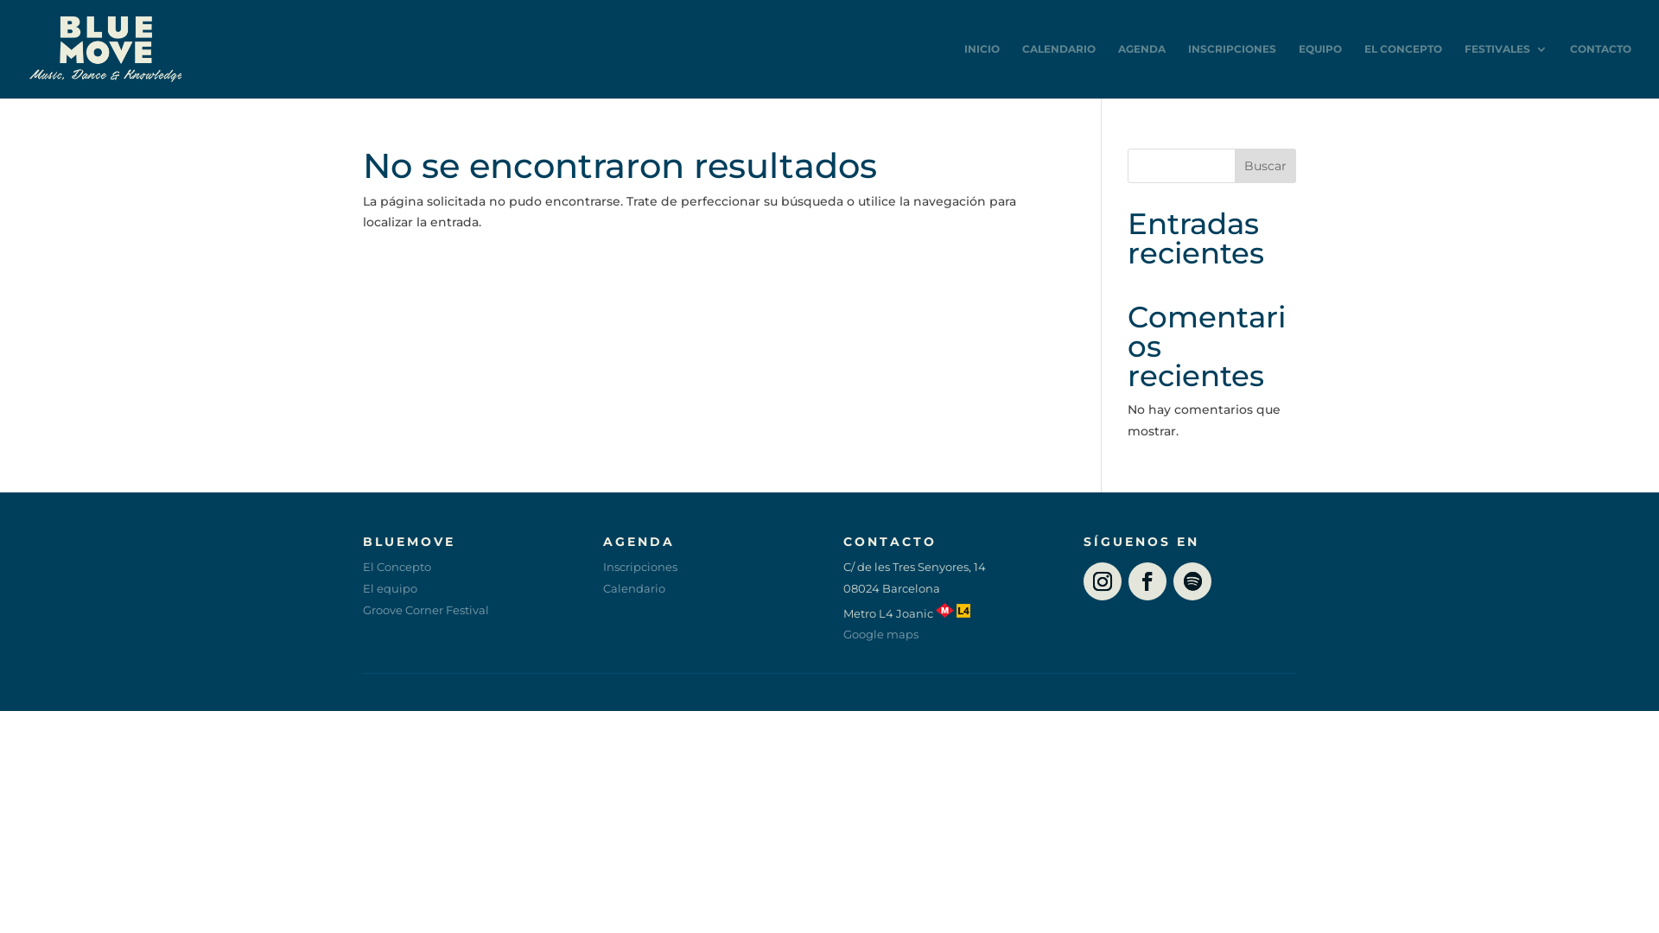 The image size is (1659, 933). What do you see at coordinates (1320, 71) in the screenshot?
I see `EQUIPO` at bounding box center [1320, 71].